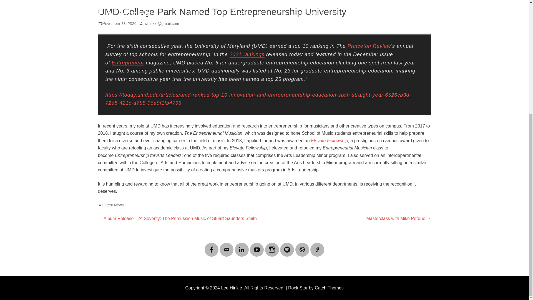  Describe the element at coordinates (272, 246) in the screenshot. I see `Instagram` at that location.